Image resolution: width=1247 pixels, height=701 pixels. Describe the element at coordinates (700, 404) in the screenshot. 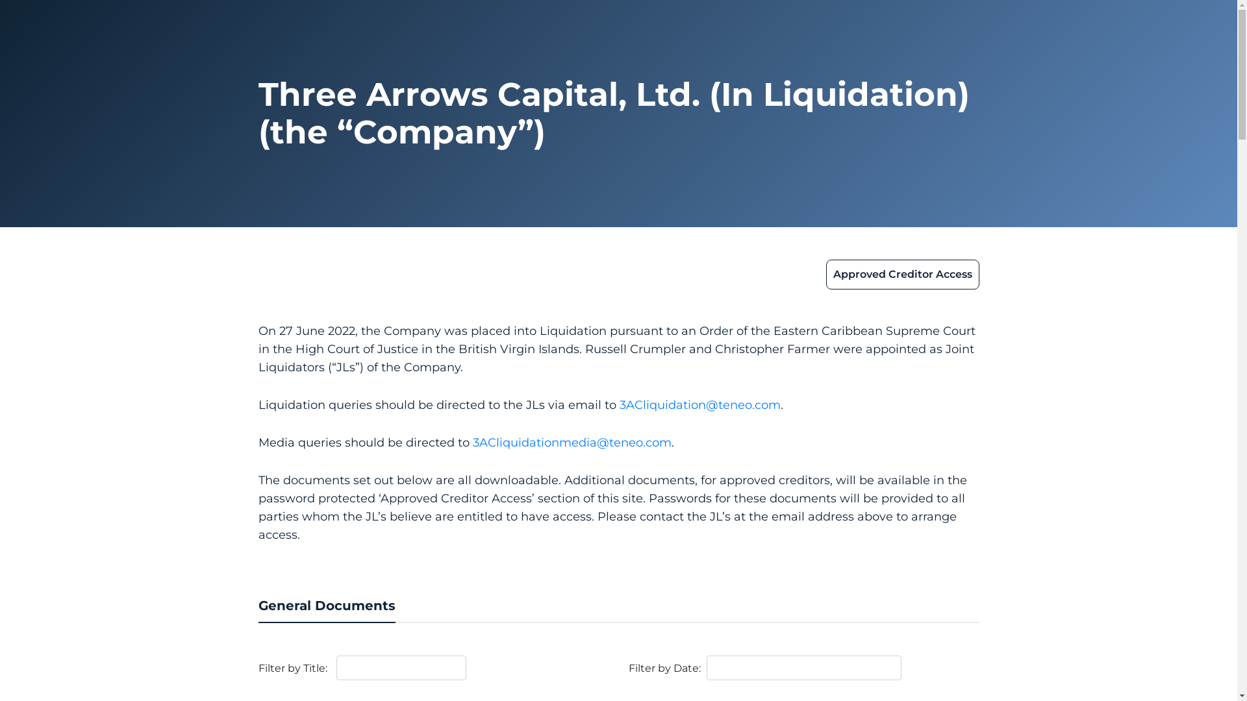

I see `3ACliquidation@teneo.com` at that location.